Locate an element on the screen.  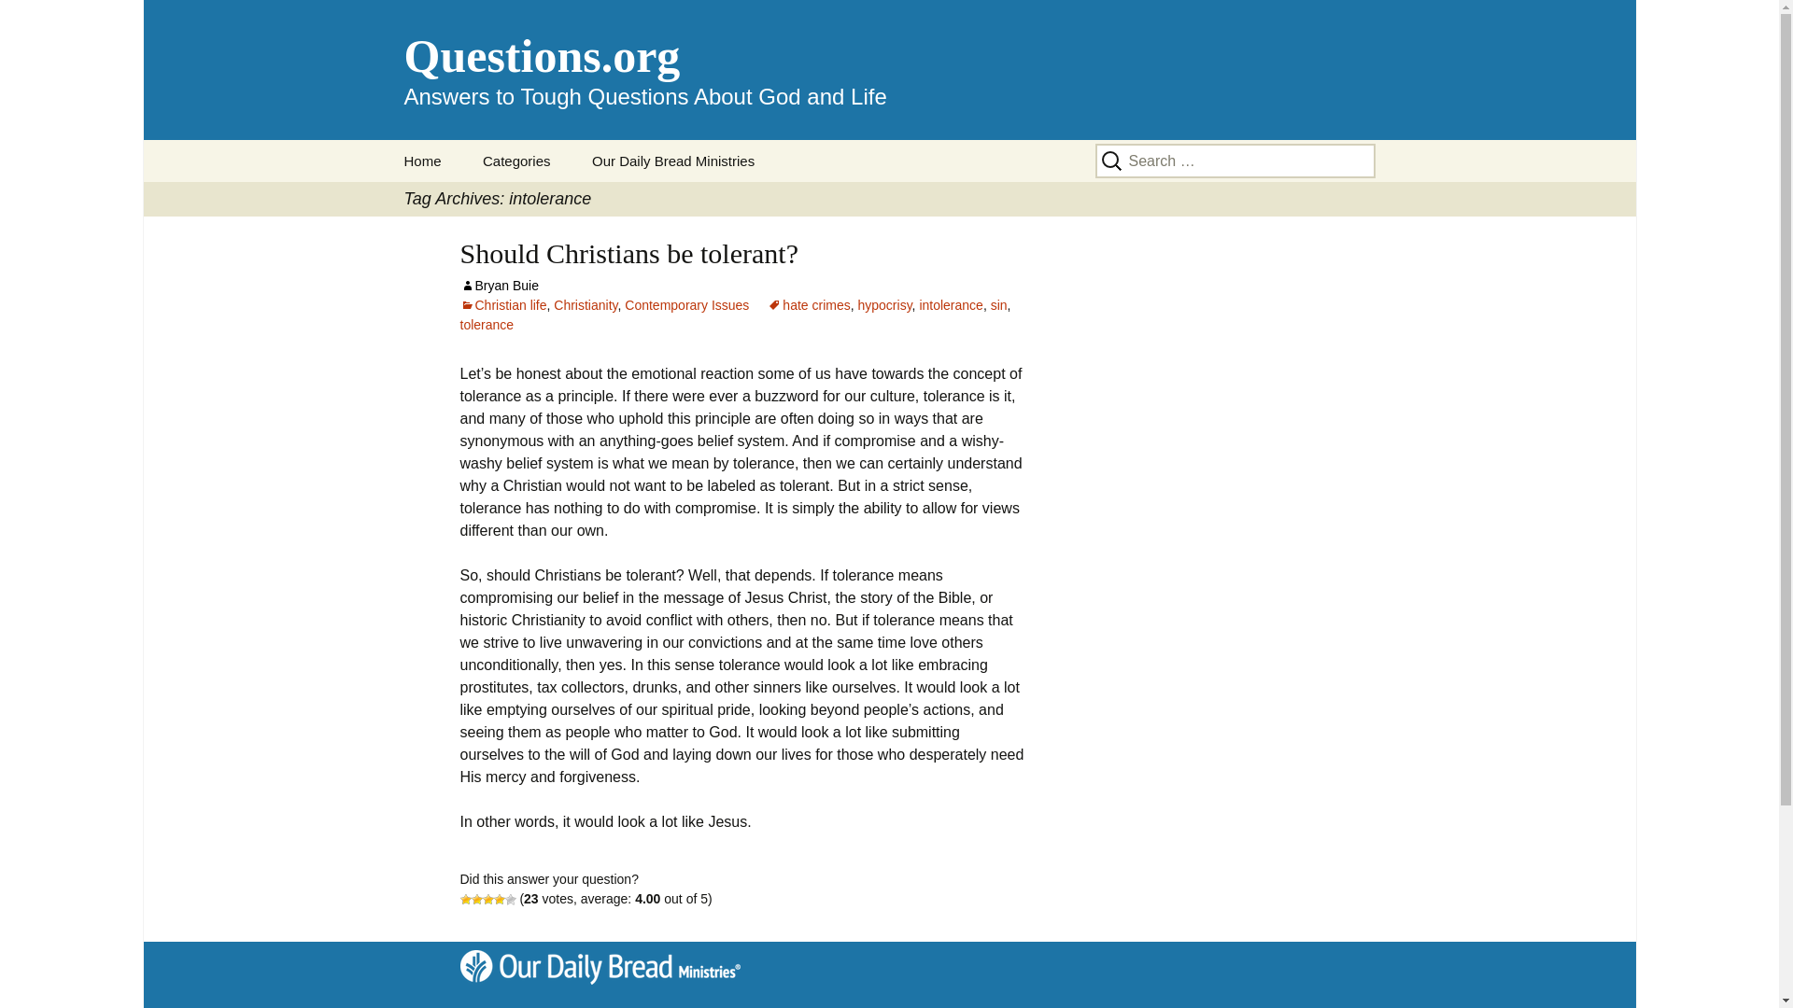
hate crimes is located at coordinates (47, 20).